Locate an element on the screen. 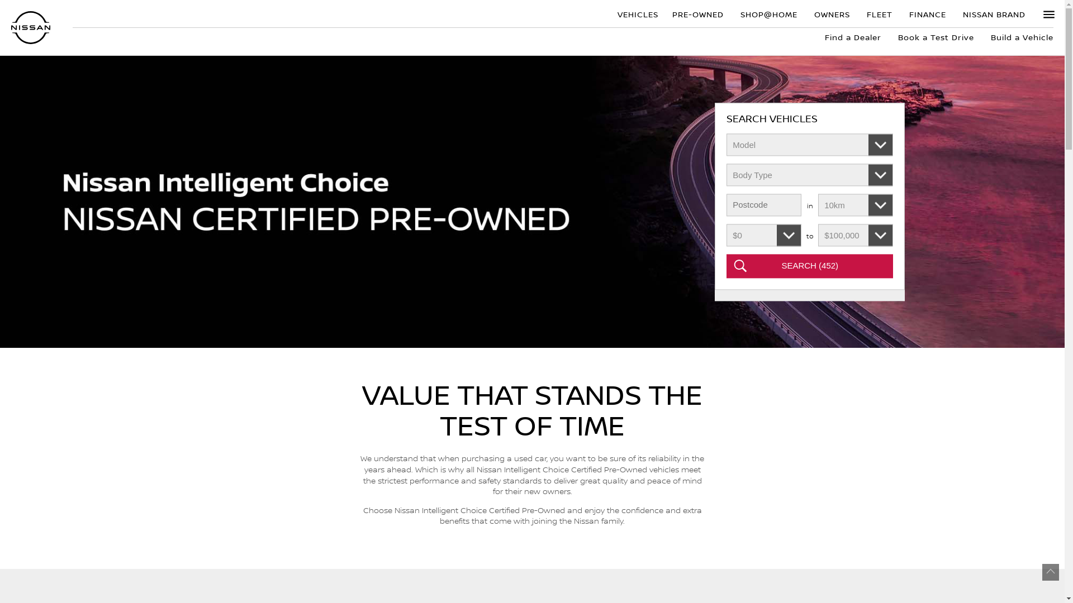  Find a Dealer is located at coordinates (853, 37).